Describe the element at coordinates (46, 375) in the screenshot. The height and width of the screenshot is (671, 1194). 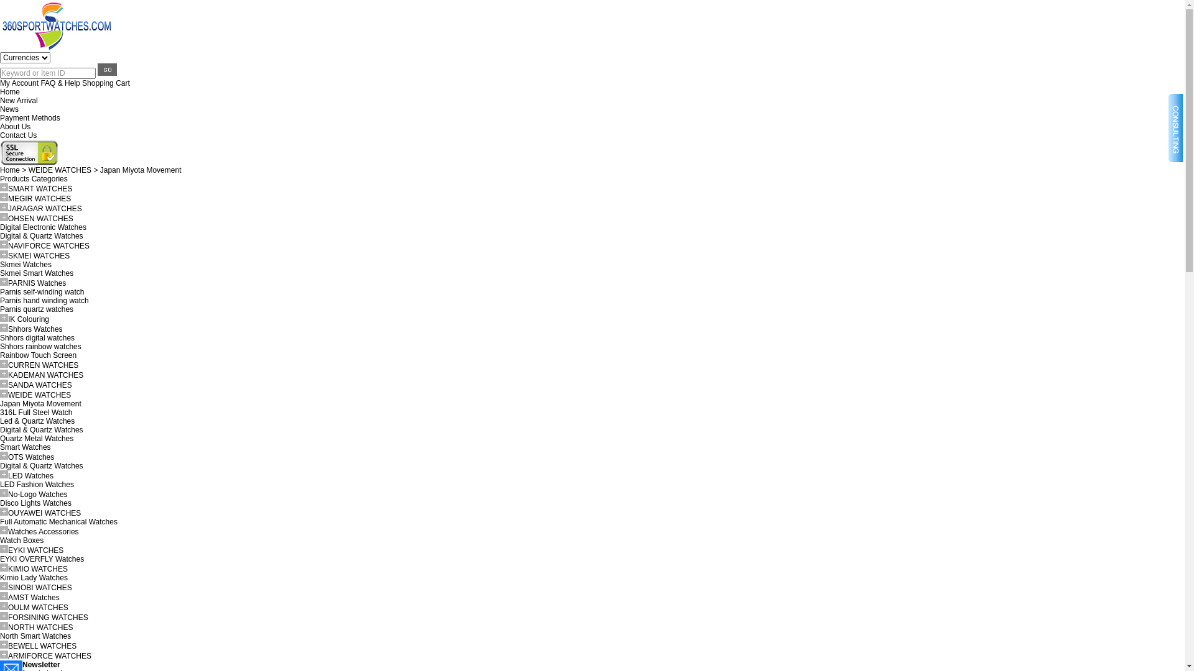
I see `KADEMAN WATCHES` at that location.